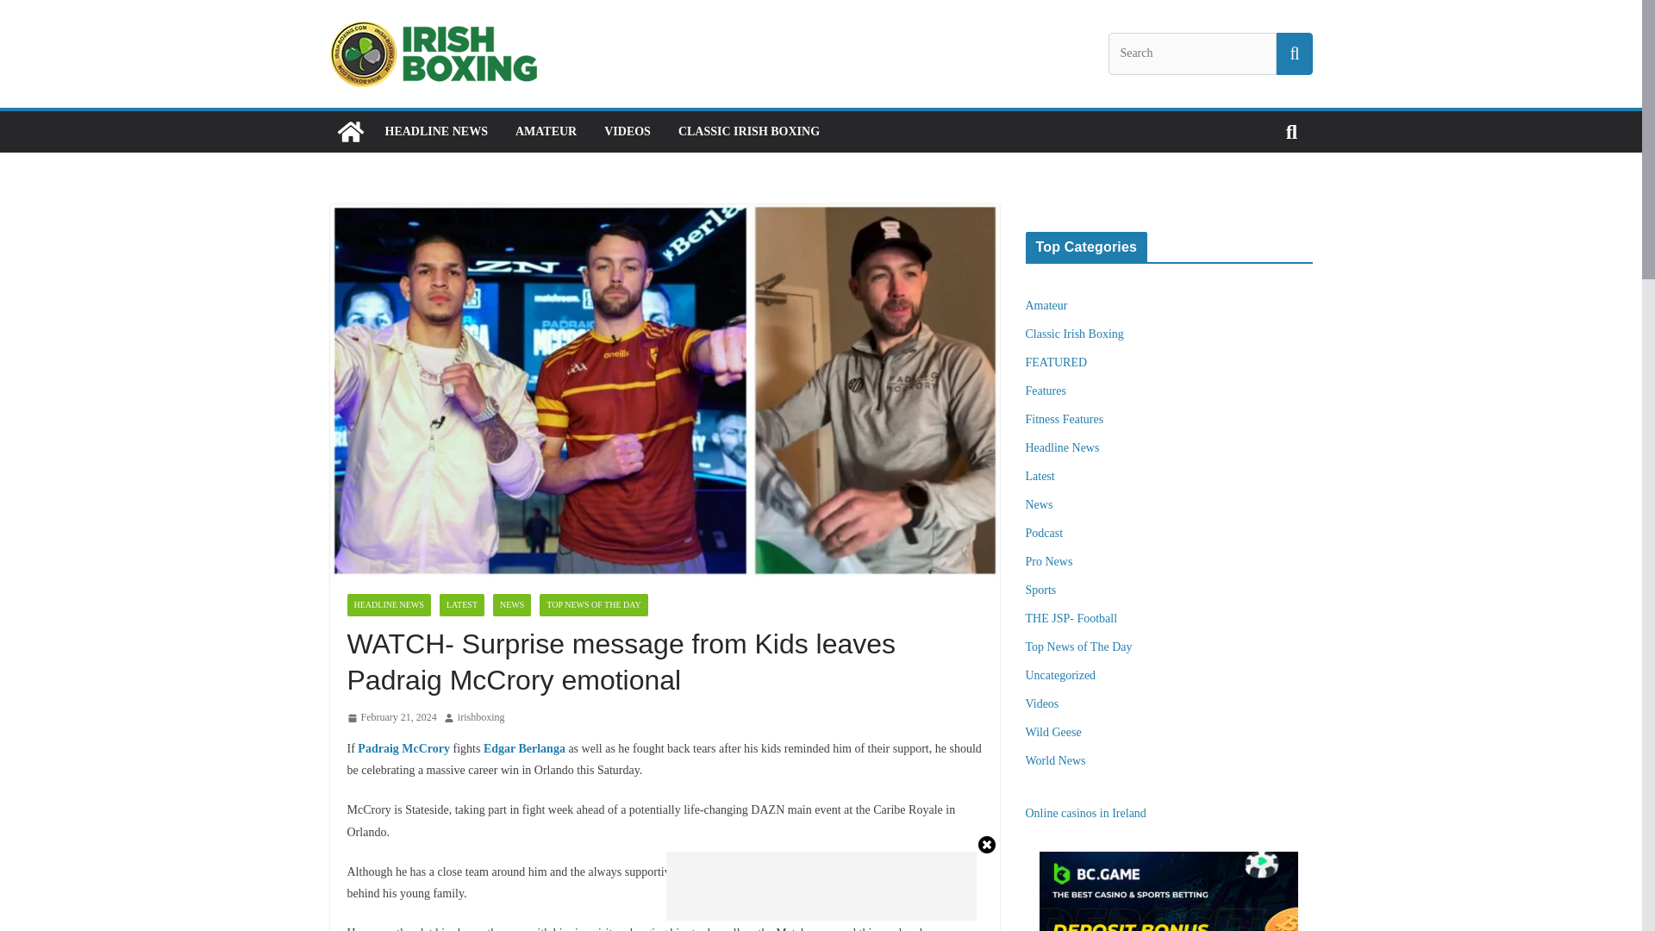  I want to click on NEWS, so click(512, 605).